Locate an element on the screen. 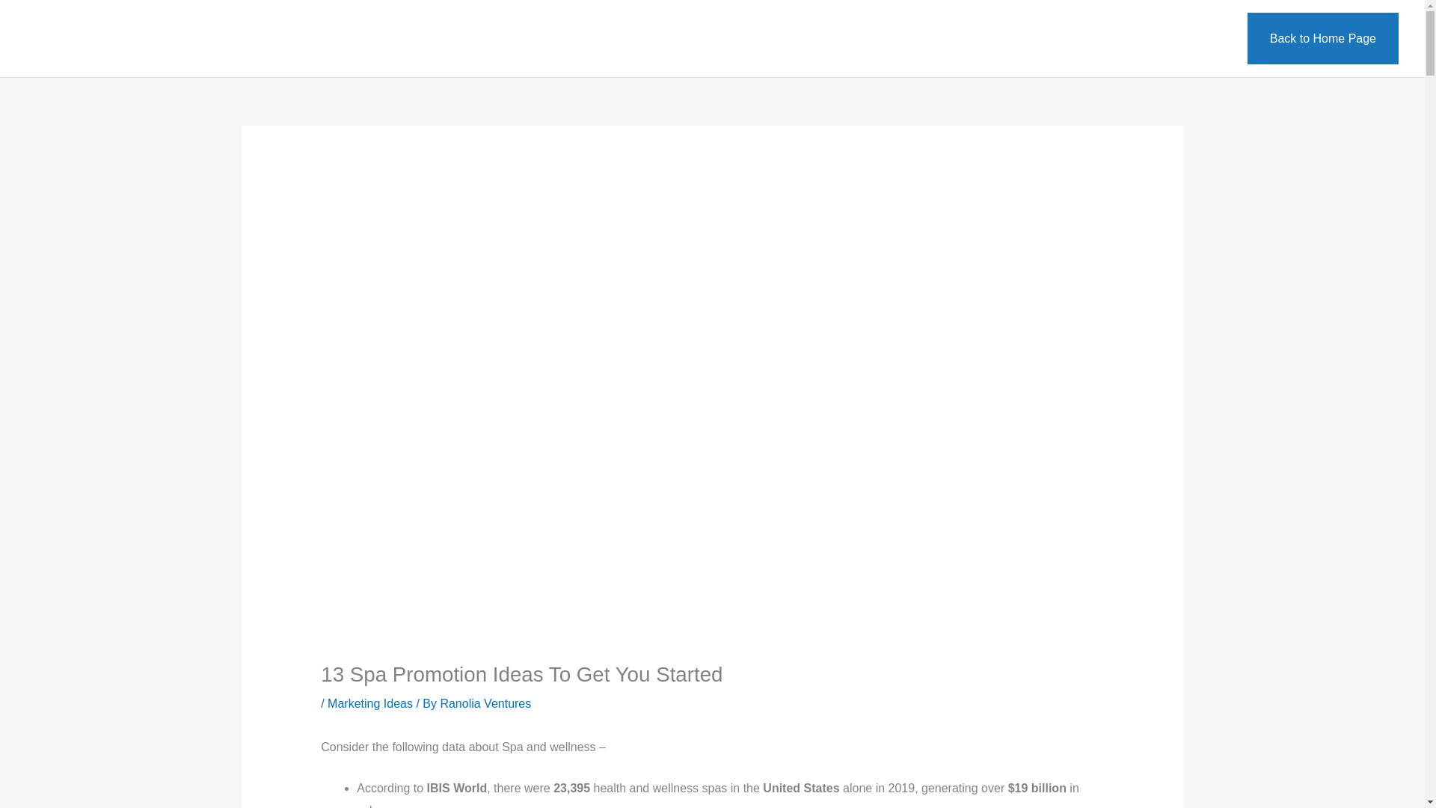  View all posts by Ranolia Ventures is located at coordinates (485, 703).